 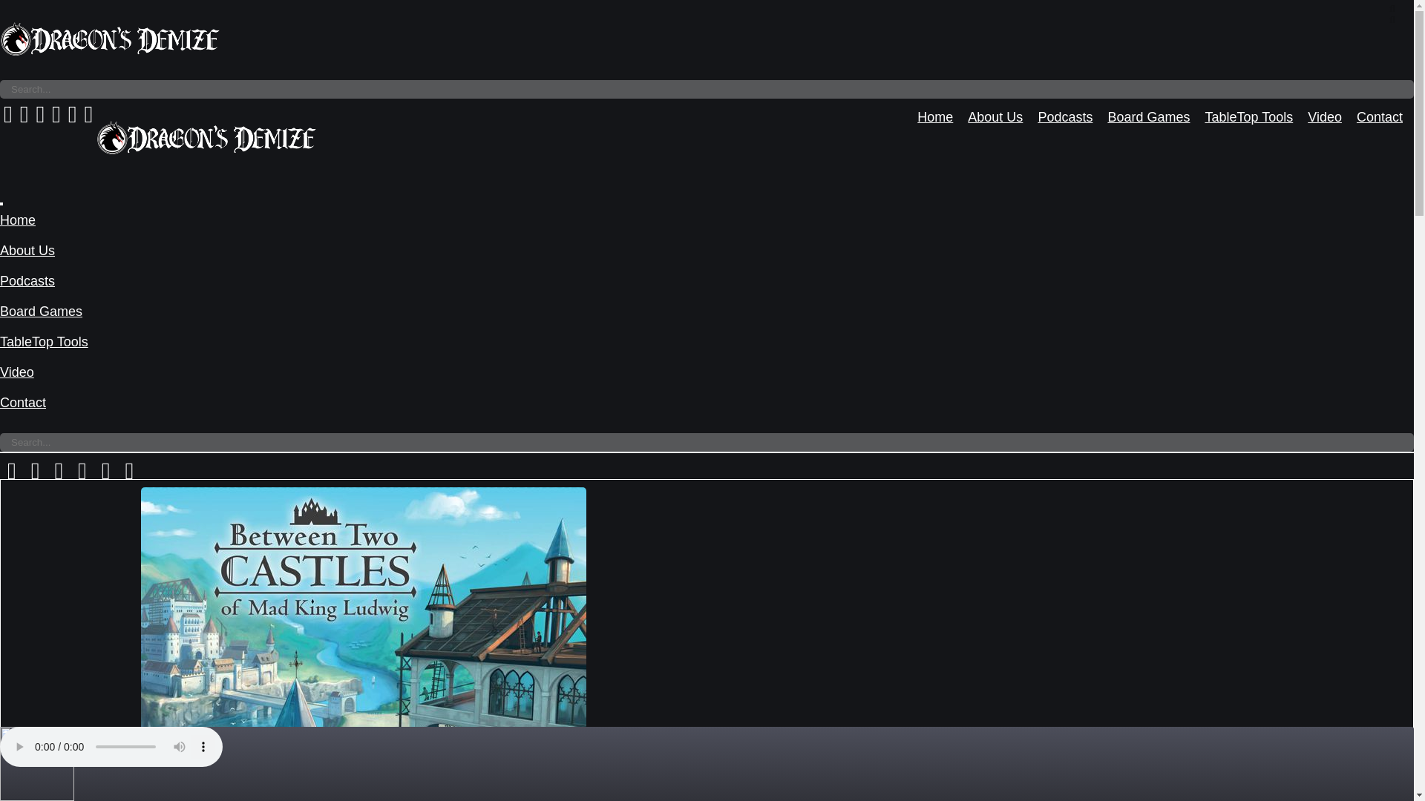 I want to click on Contact, so click(x=1379, y=117).